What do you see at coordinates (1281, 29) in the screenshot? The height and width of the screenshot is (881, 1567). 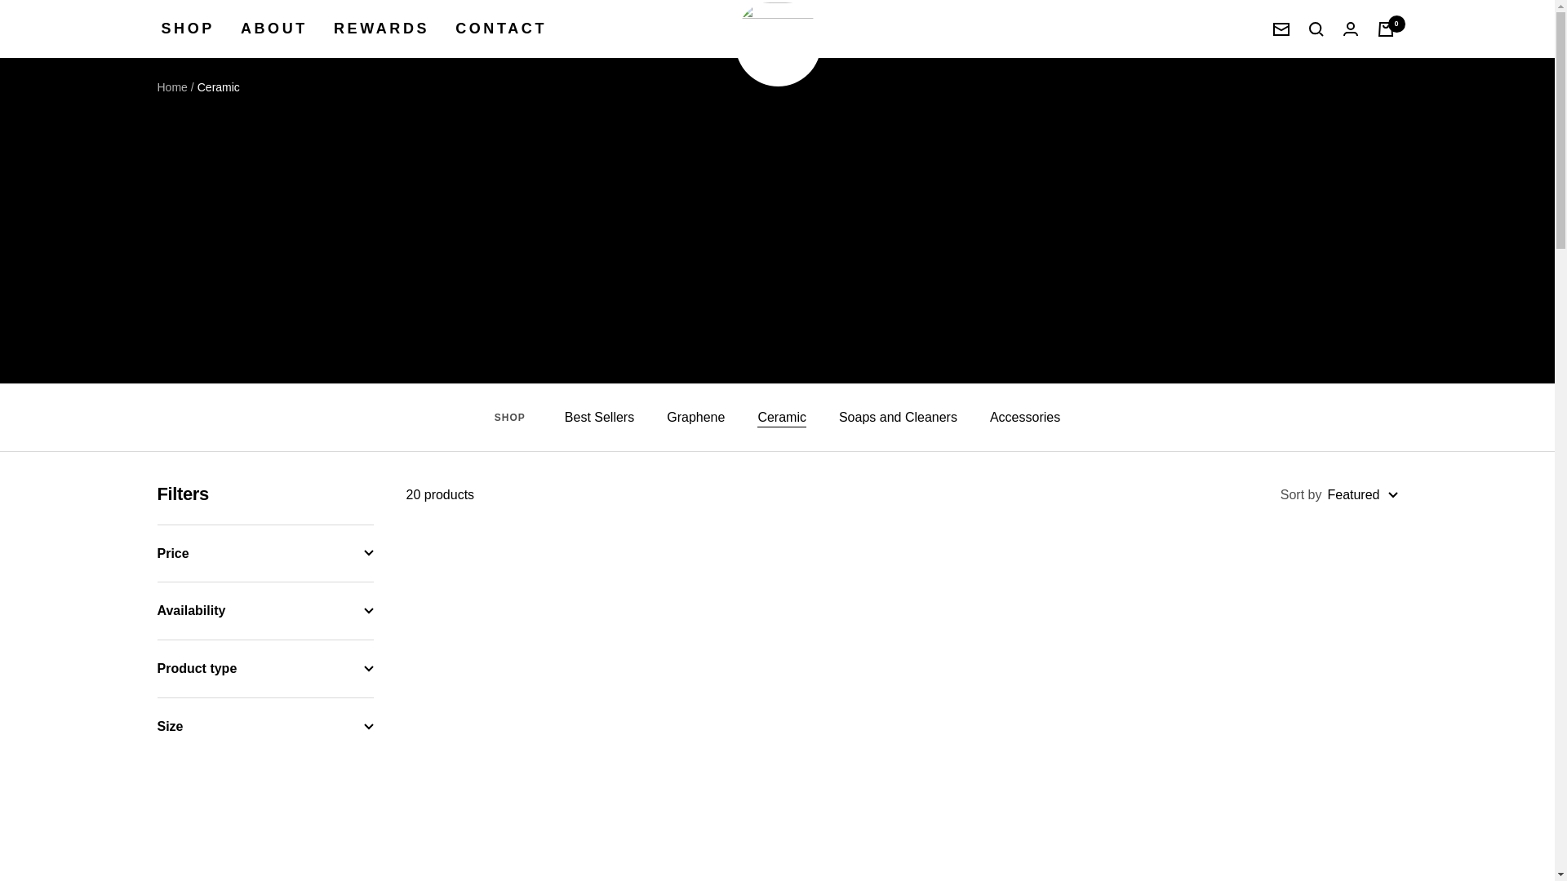 I see `Newsletter` at bounding box center [1281, 29].